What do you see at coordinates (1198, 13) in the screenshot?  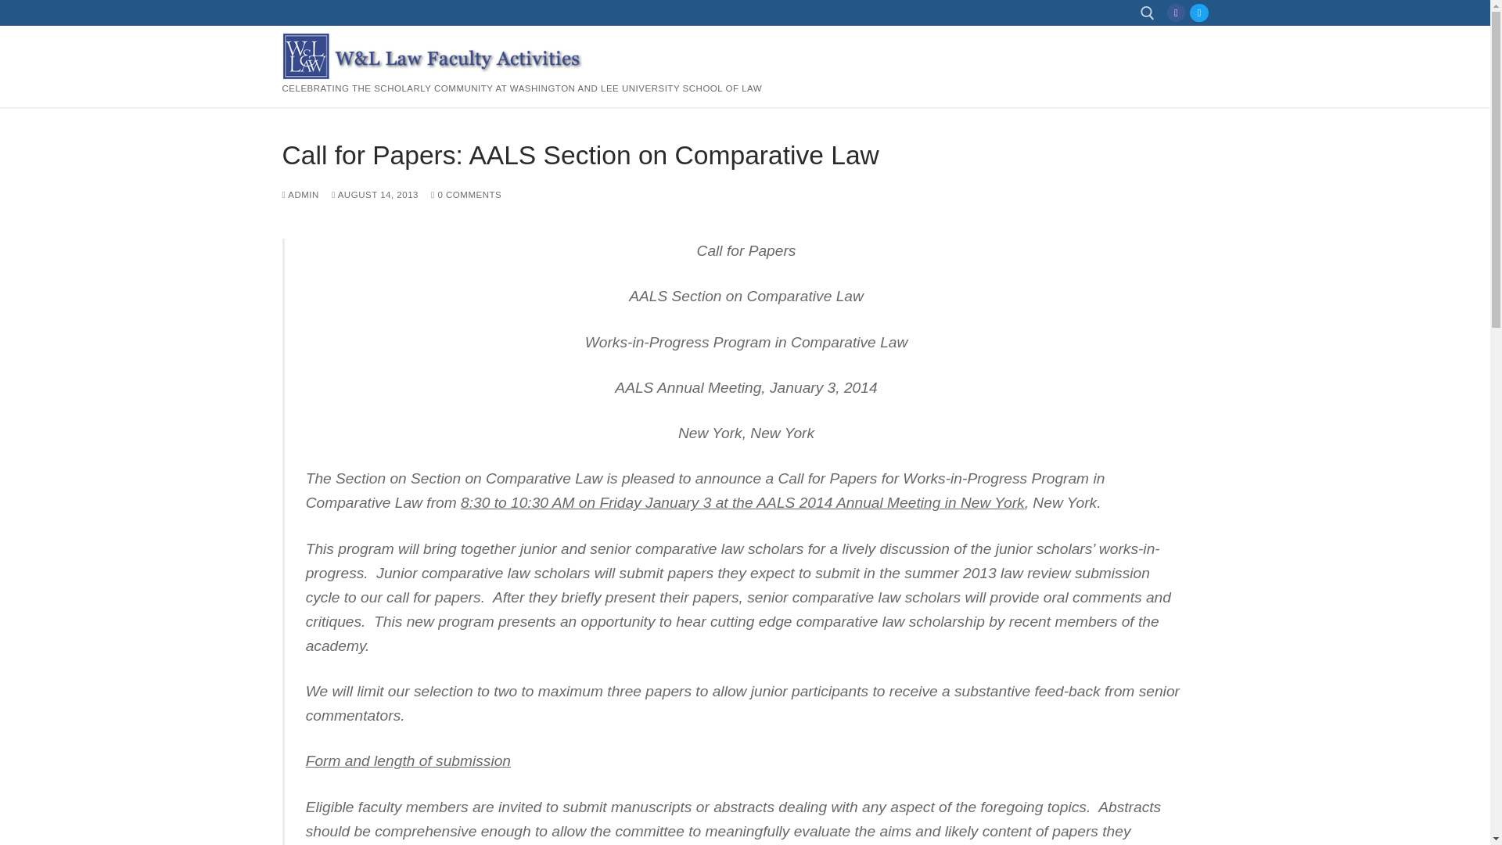 I see `Twitter` at bounding box center [1198, 13].